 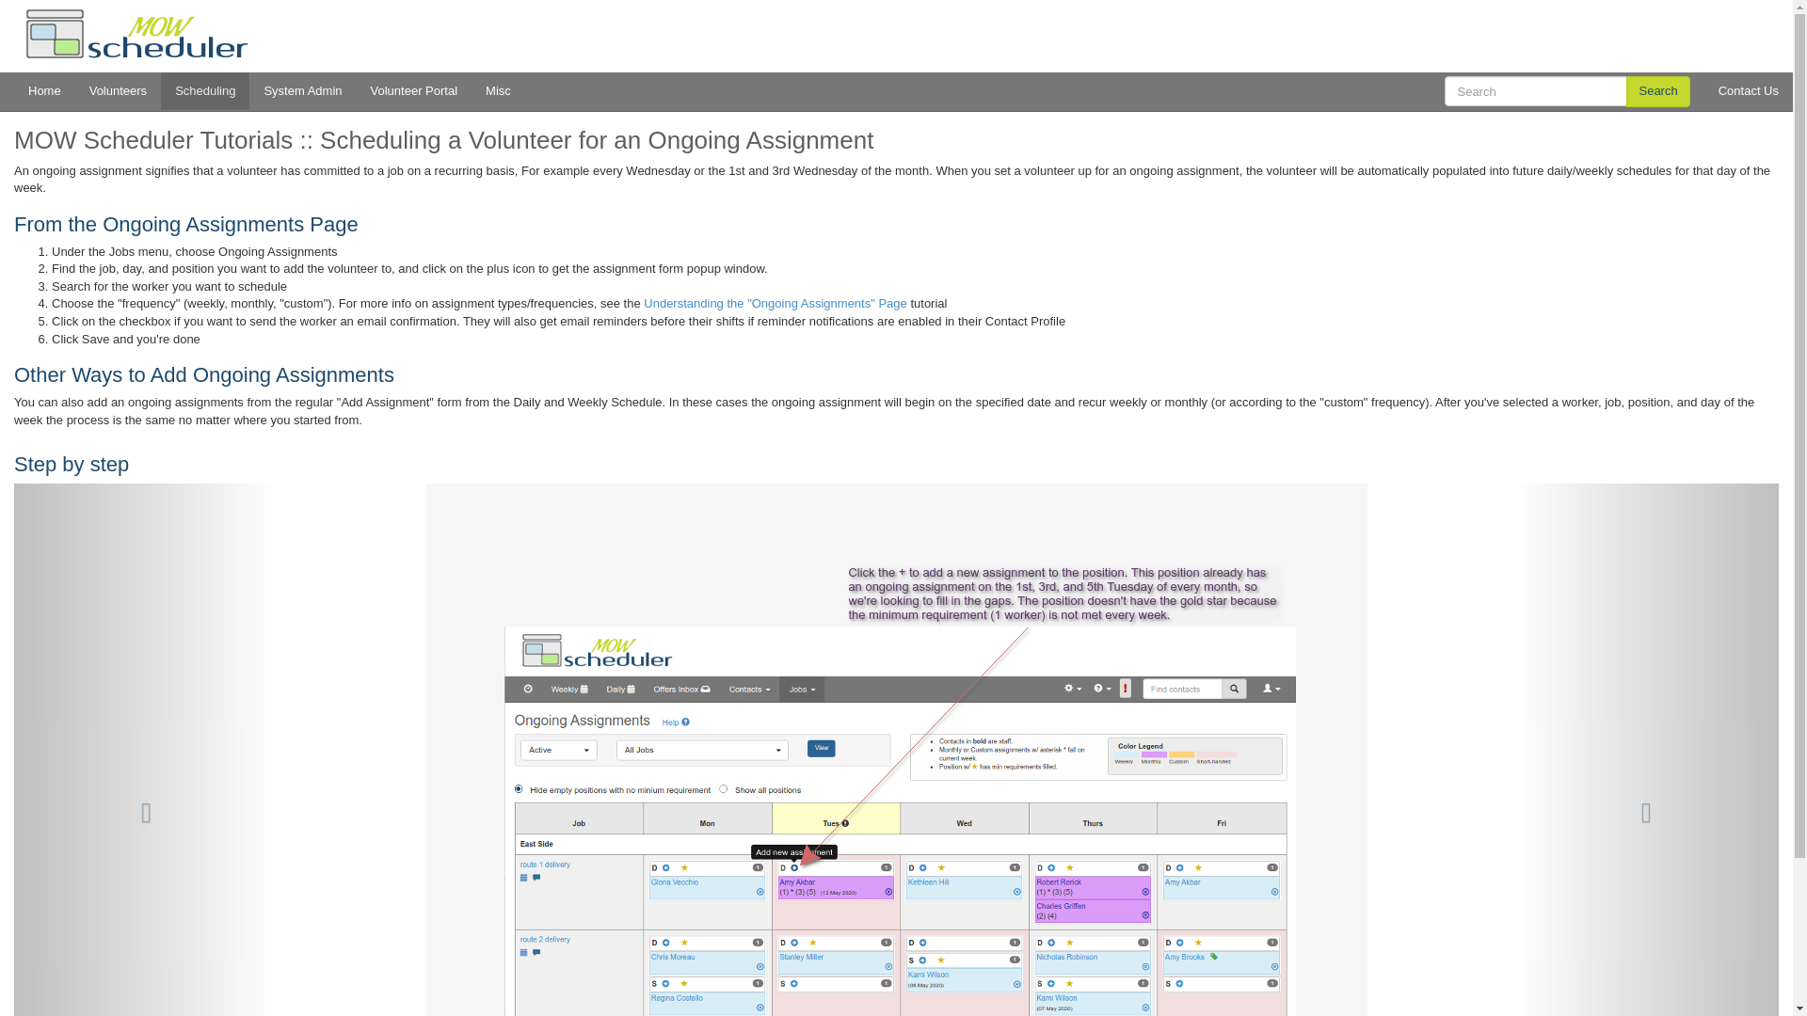 What do you see at coordinates (118, 90) in the screenshot?
I see `Volunteers` at bounding box center [118, 90].